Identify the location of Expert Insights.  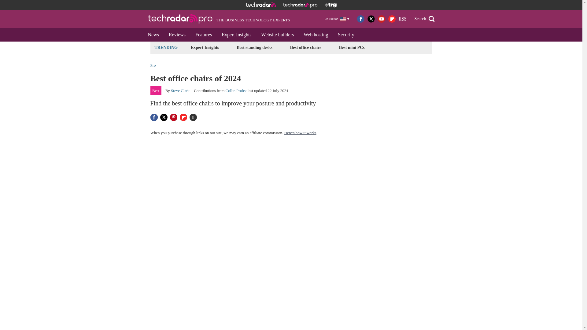
(236, 35).